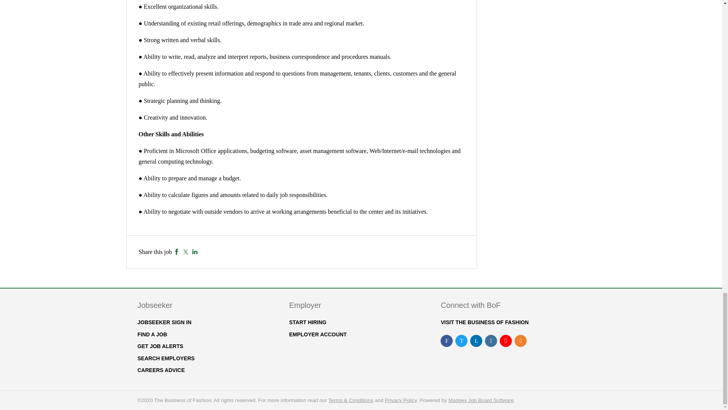  Describe the element at coordinates (318, 334) in the screenshot. I see `EMPLOYER ACCOUNT` at that location.